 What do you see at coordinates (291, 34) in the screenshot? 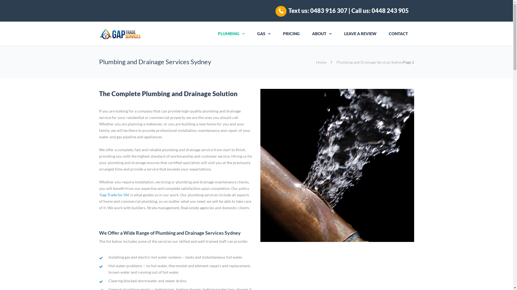
I see `PRICING` at bounding box center [291, 34].